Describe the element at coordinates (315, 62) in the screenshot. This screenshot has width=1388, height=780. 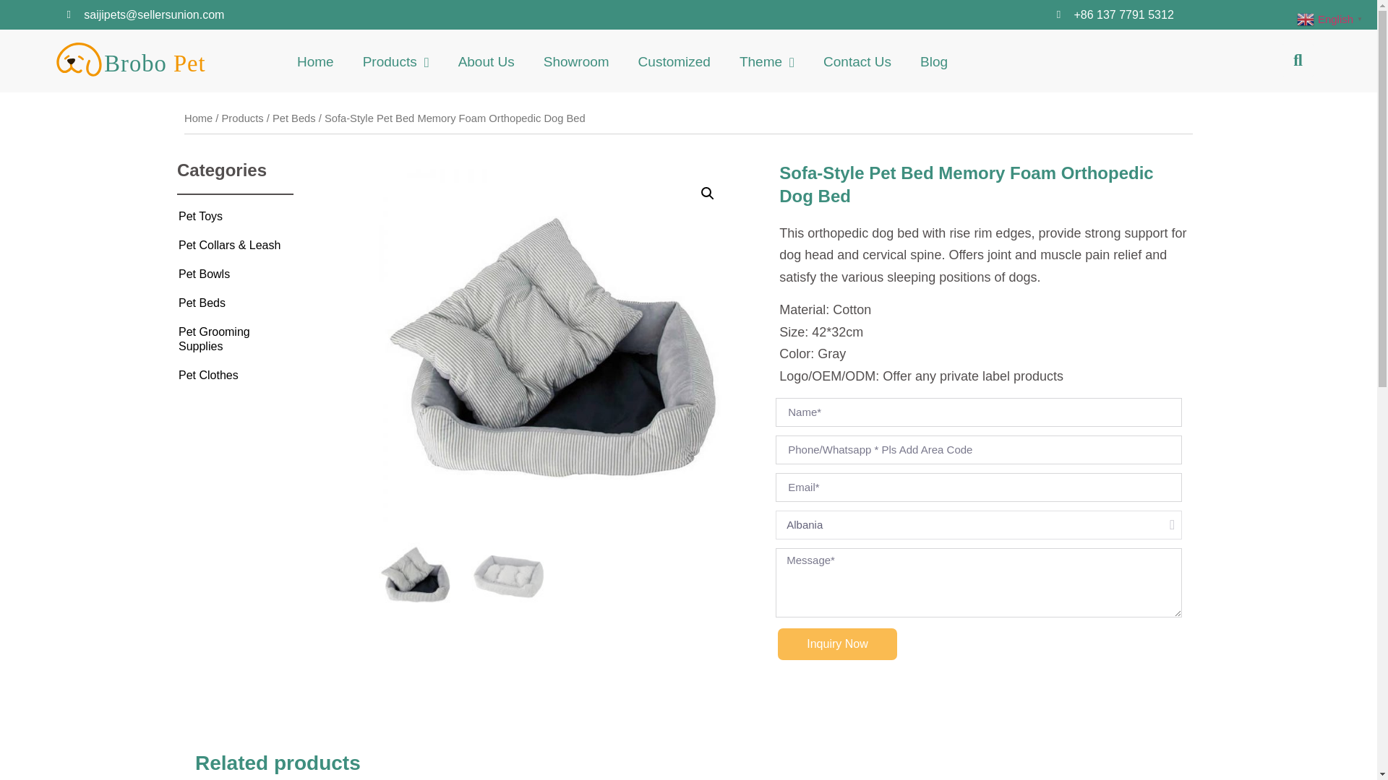
I see `Home` at that location.